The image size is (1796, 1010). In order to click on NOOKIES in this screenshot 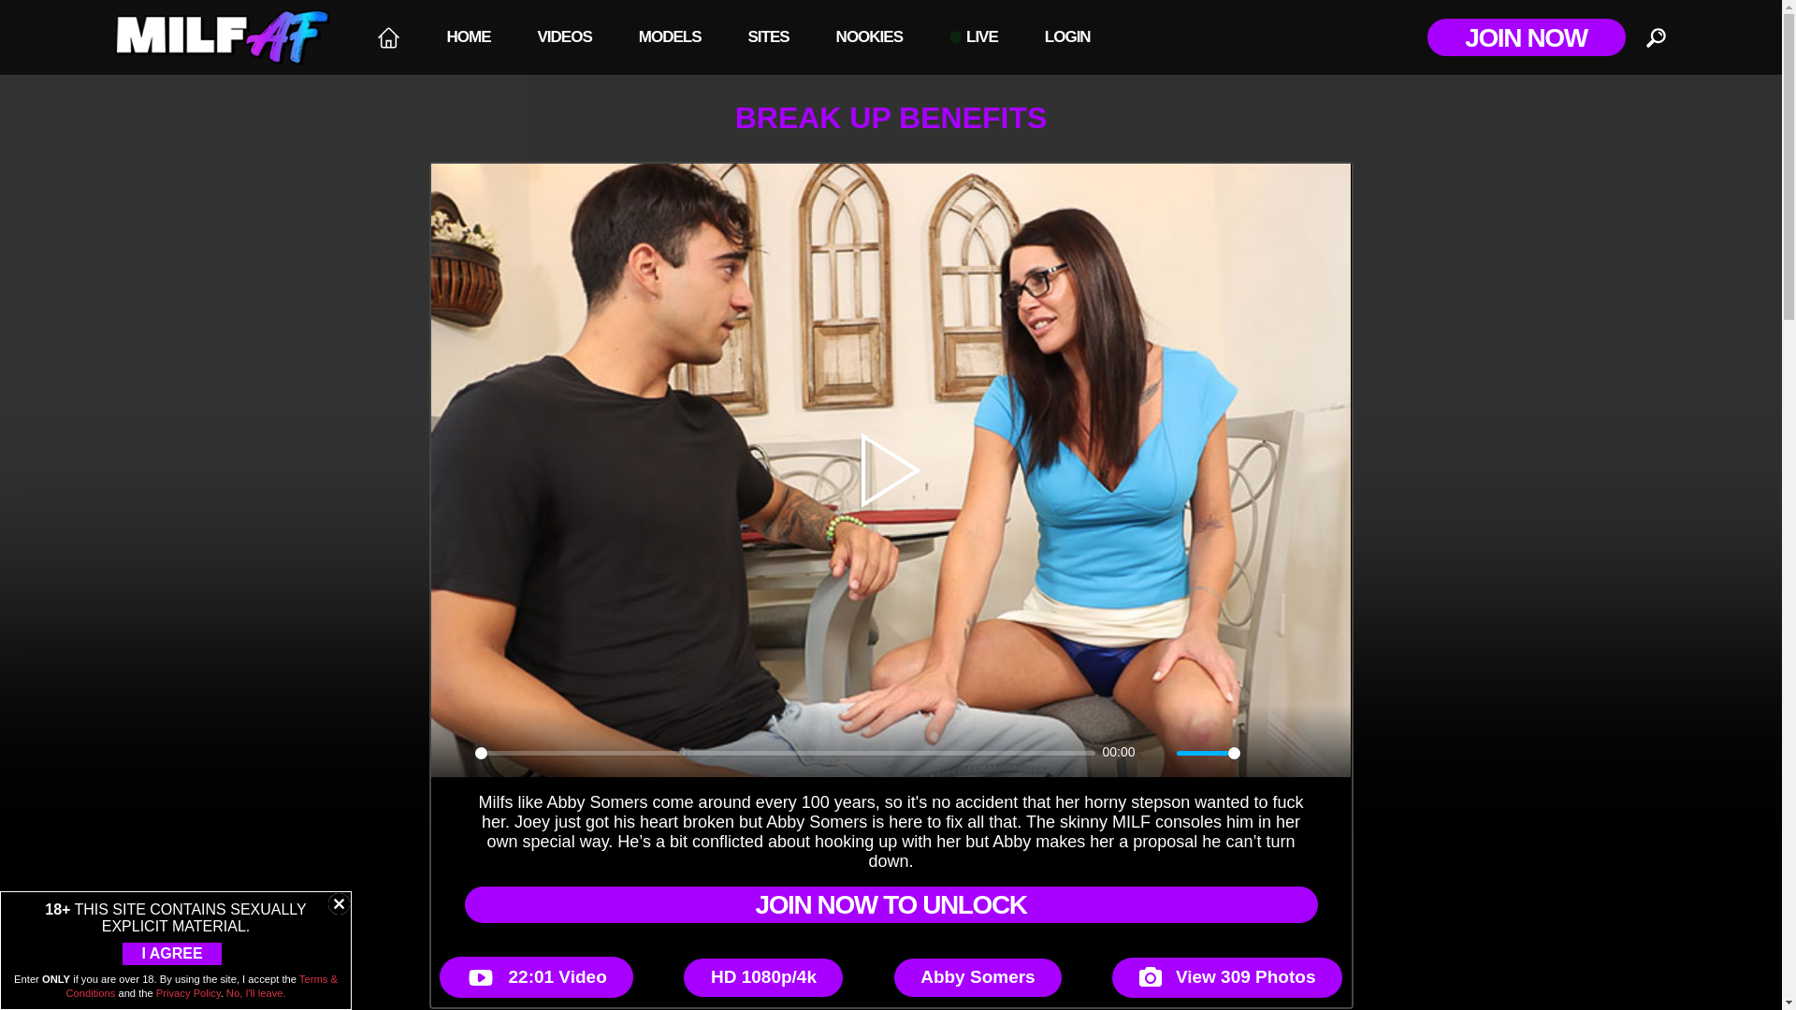, I will do `click(869, 37)`.